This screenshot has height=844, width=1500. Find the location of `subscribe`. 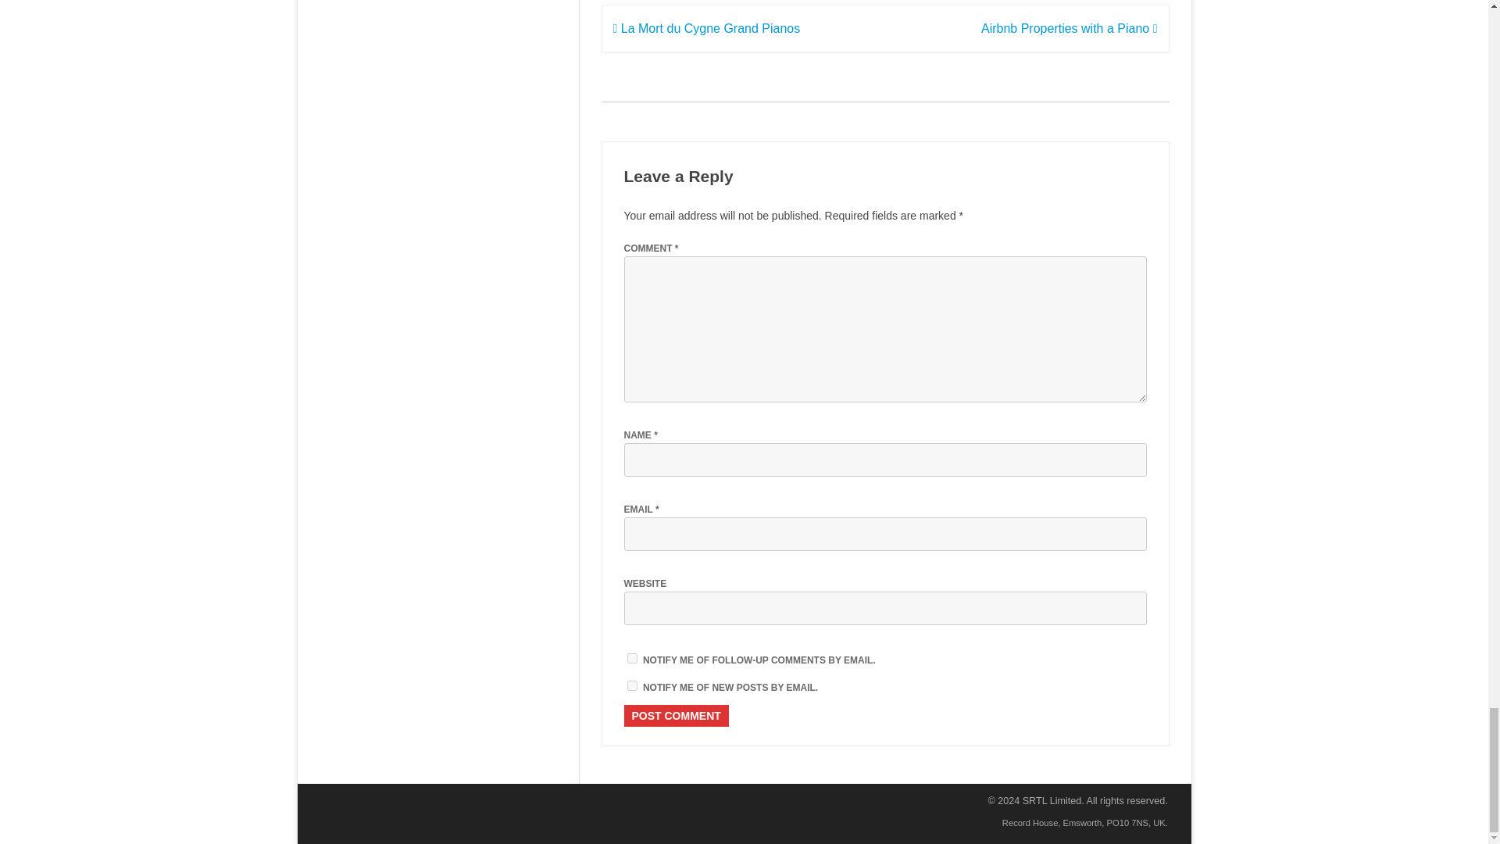

subscribe is located at coordinates (631, 658).